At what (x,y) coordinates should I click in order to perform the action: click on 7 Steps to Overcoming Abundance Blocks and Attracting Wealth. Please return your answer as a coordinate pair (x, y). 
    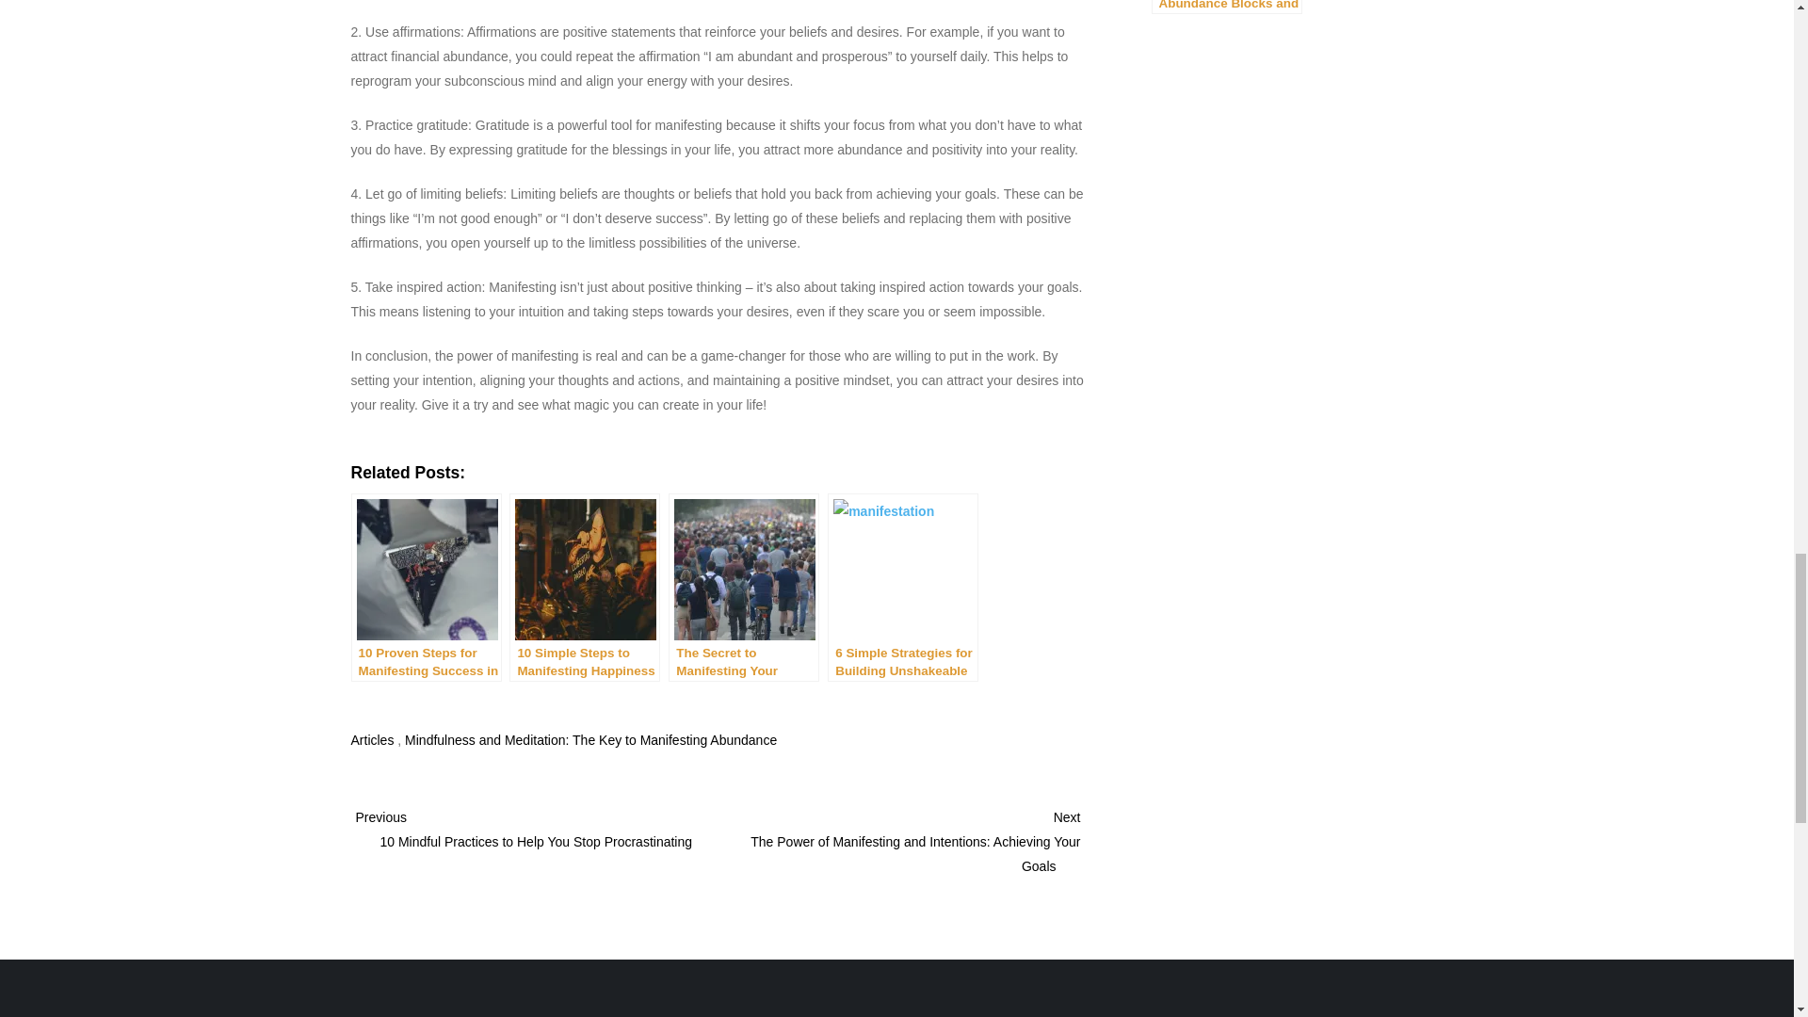
    Looking at the image, I should click on (1226, 8).